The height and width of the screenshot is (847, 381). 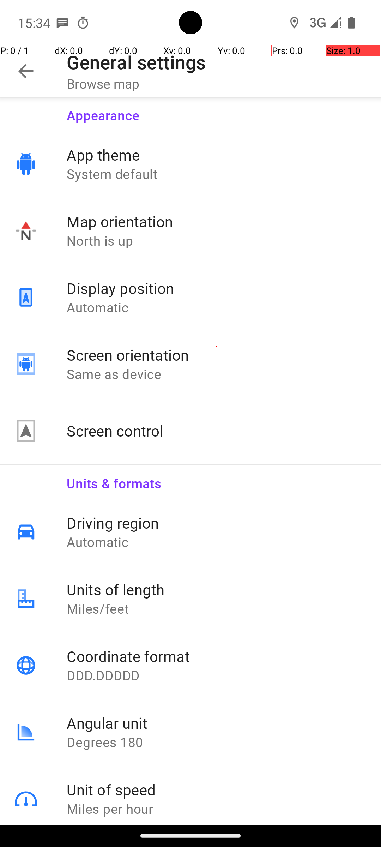 What do you see at coordinates (217, 111) in the screenshot?
I see `Appearance` at bounding box center [217, 111].